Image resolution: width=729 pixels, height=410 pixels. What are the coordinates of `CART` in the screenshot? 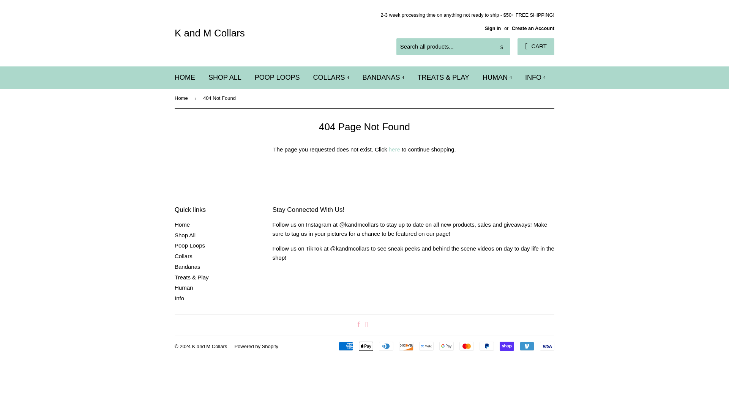 It's located at (536, 46).